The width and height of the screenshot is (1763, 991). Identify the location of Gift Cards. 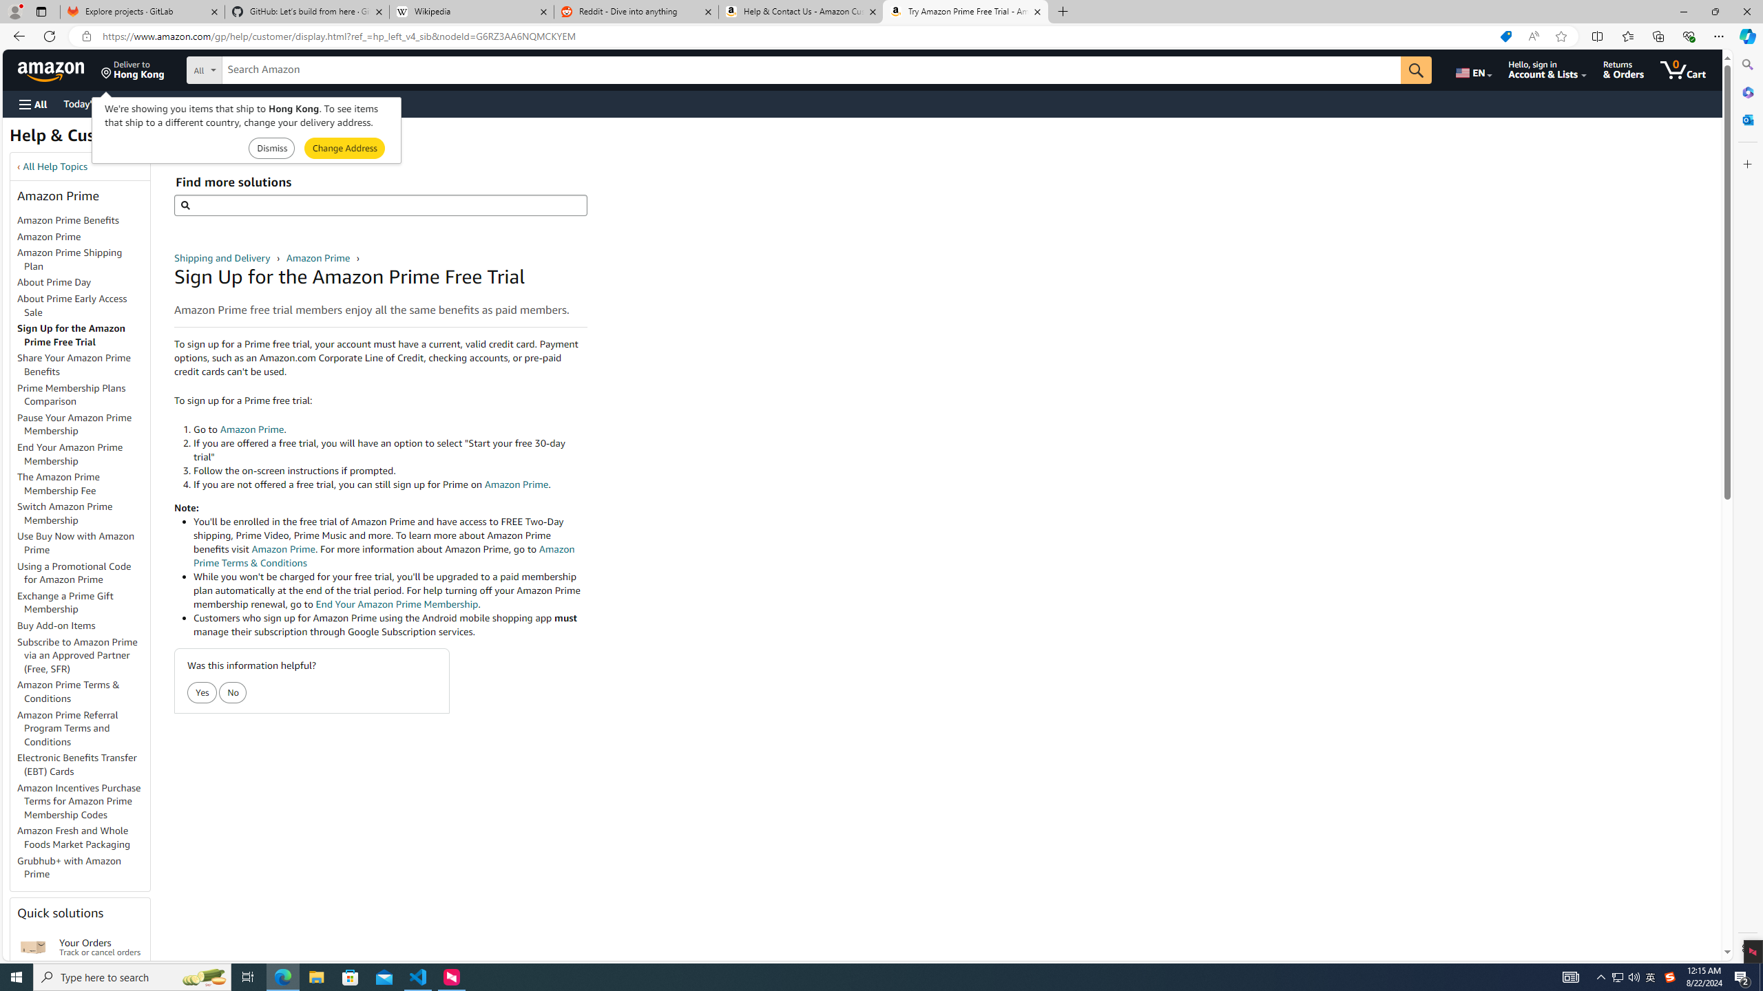
(304, 103).